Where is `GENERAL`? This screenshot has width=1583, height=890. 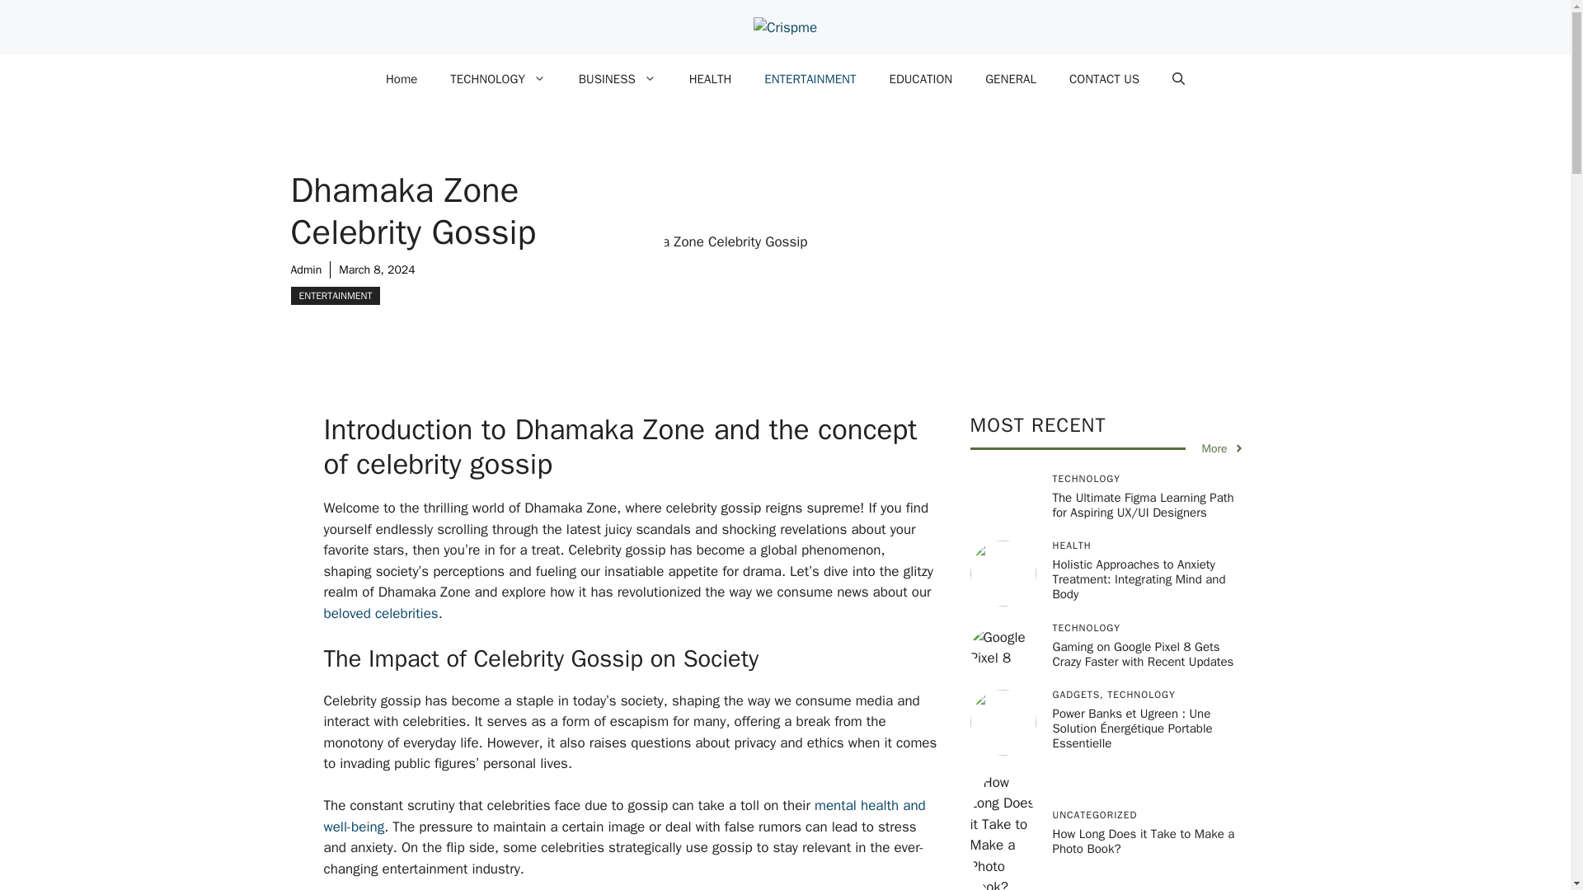 GENERAL is located at coordinates (1011, 79).